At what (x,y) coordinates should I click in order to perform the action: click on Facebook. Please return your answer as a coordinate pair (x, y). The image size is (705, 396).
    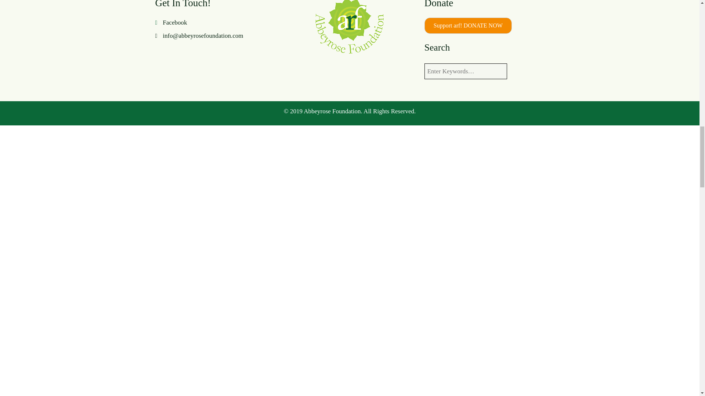
    Looking at the image, I should click on (175, 22).